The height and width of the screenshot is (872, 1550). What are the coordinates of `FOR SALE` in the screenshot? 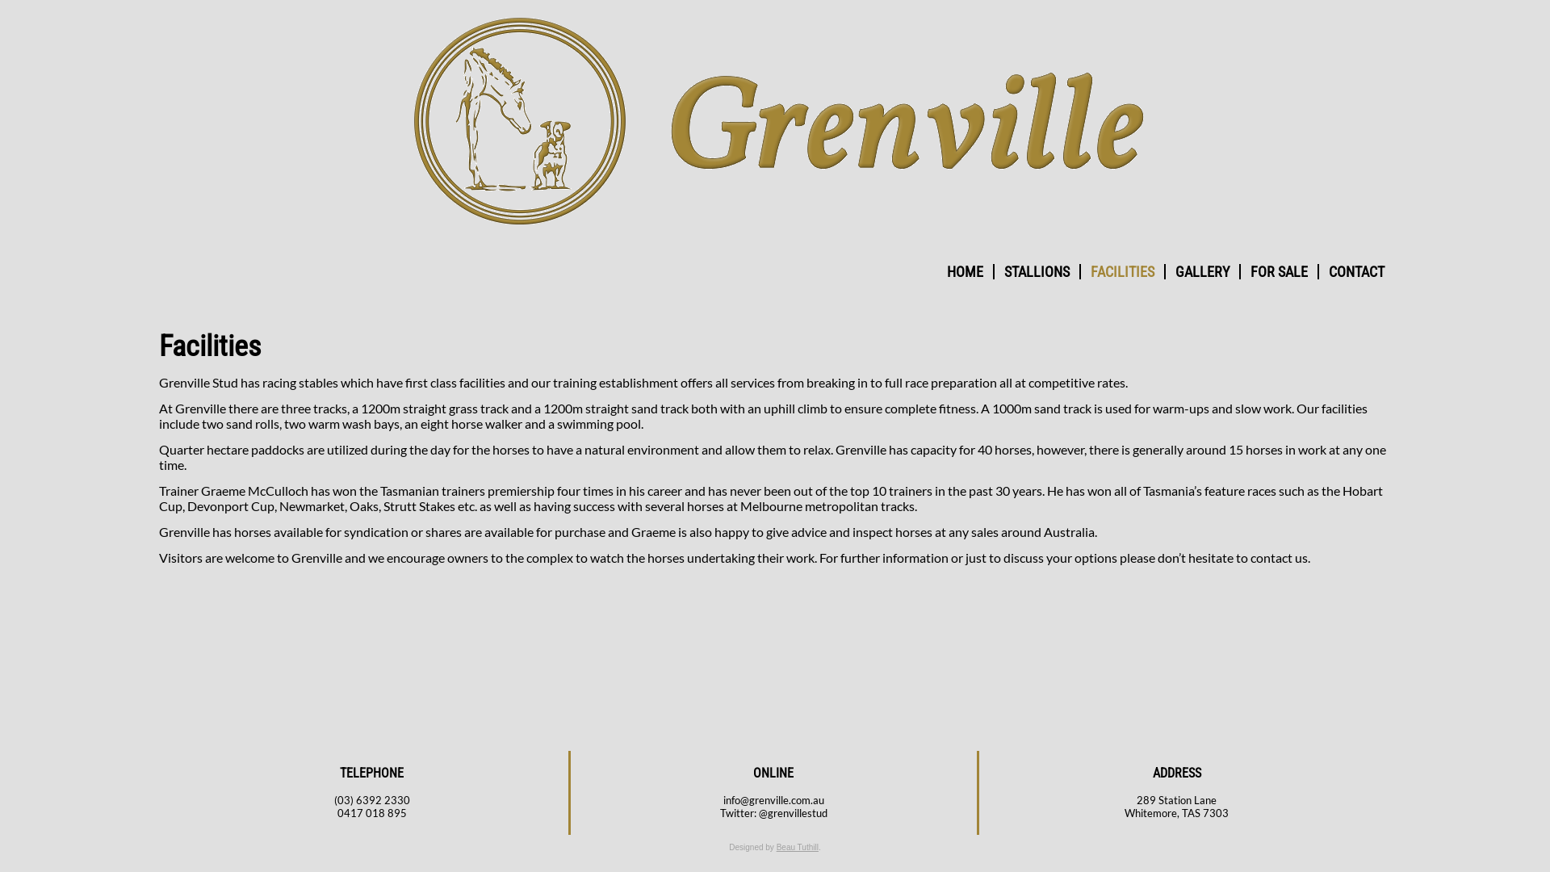 It's located at (1279, 271).